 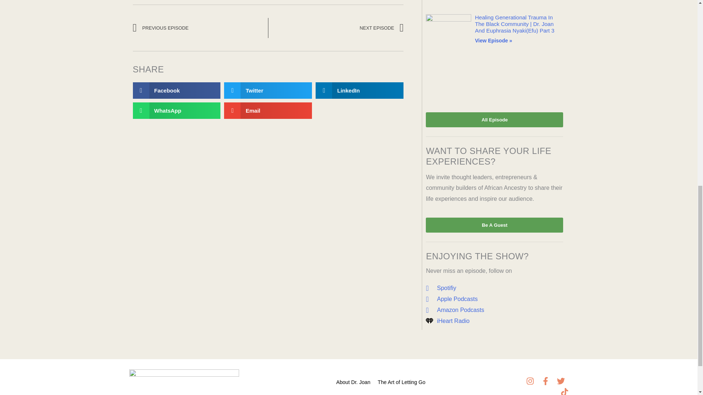 I want to click on All Episode, so click(x=494, y=119).